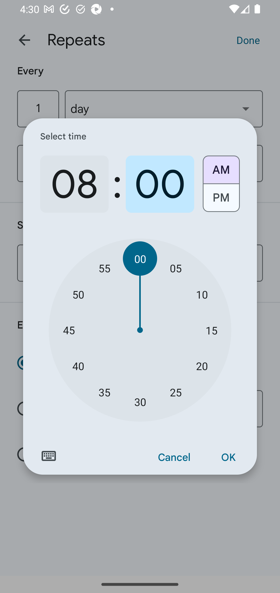  I want to click on 35 35 minutes, so click(104, 392).